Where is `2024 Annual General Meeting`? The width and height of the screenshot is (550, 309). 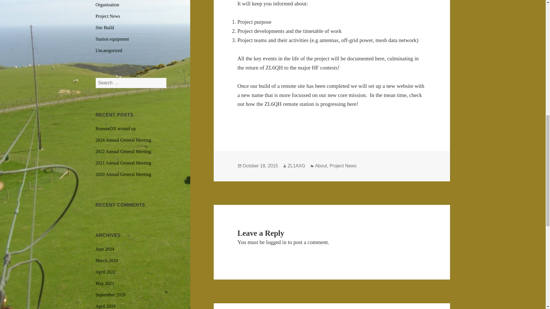 2024 Annual General Meeting is located at coordinates (123, 140).